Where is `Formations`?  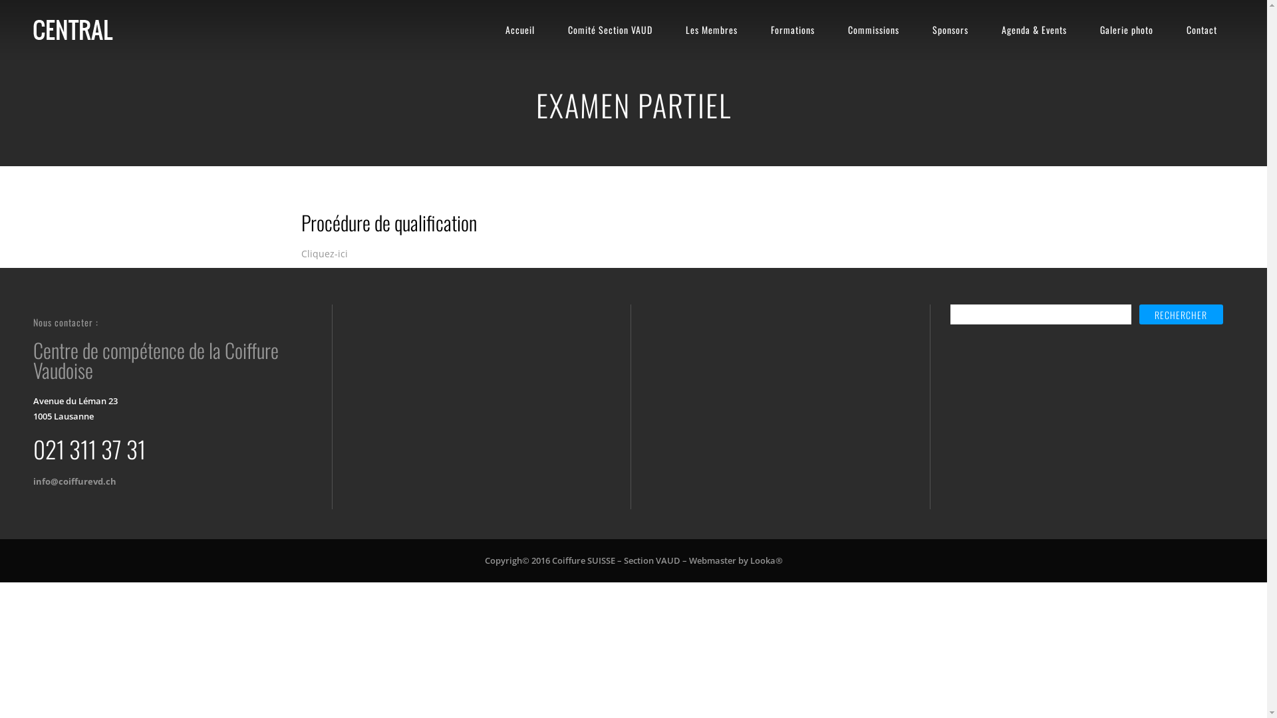
Formations is located at coordinates (793, 30).